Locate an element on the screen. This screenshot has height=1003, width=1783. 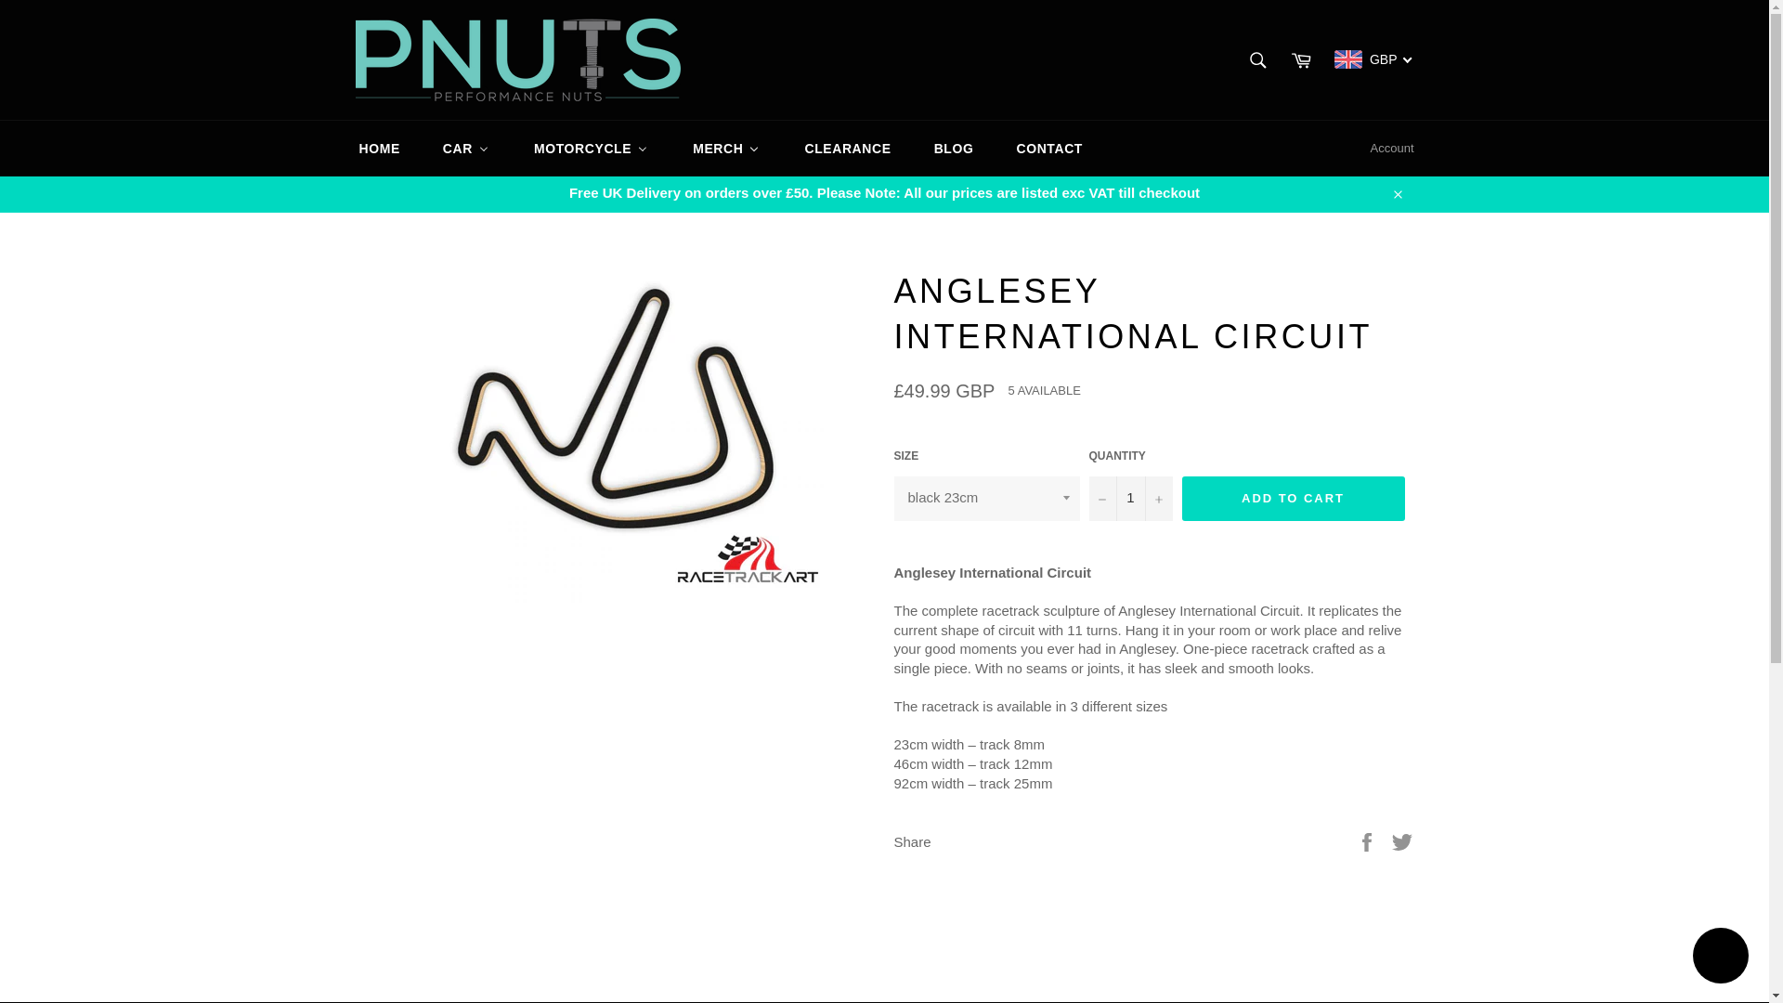
1 is located at coordinates (1129, 498).